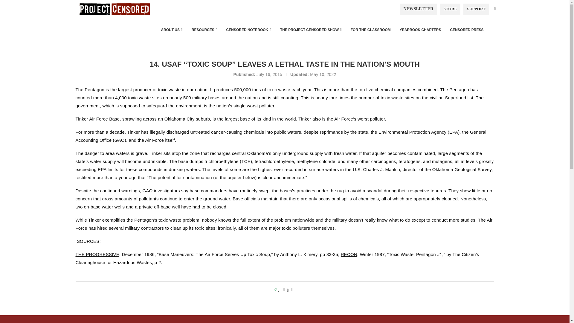 The image size is (574, 323). What do you see at coordinates (450, 9) in the screenshot?
I see `STORE` at bounding box center [450, 9].